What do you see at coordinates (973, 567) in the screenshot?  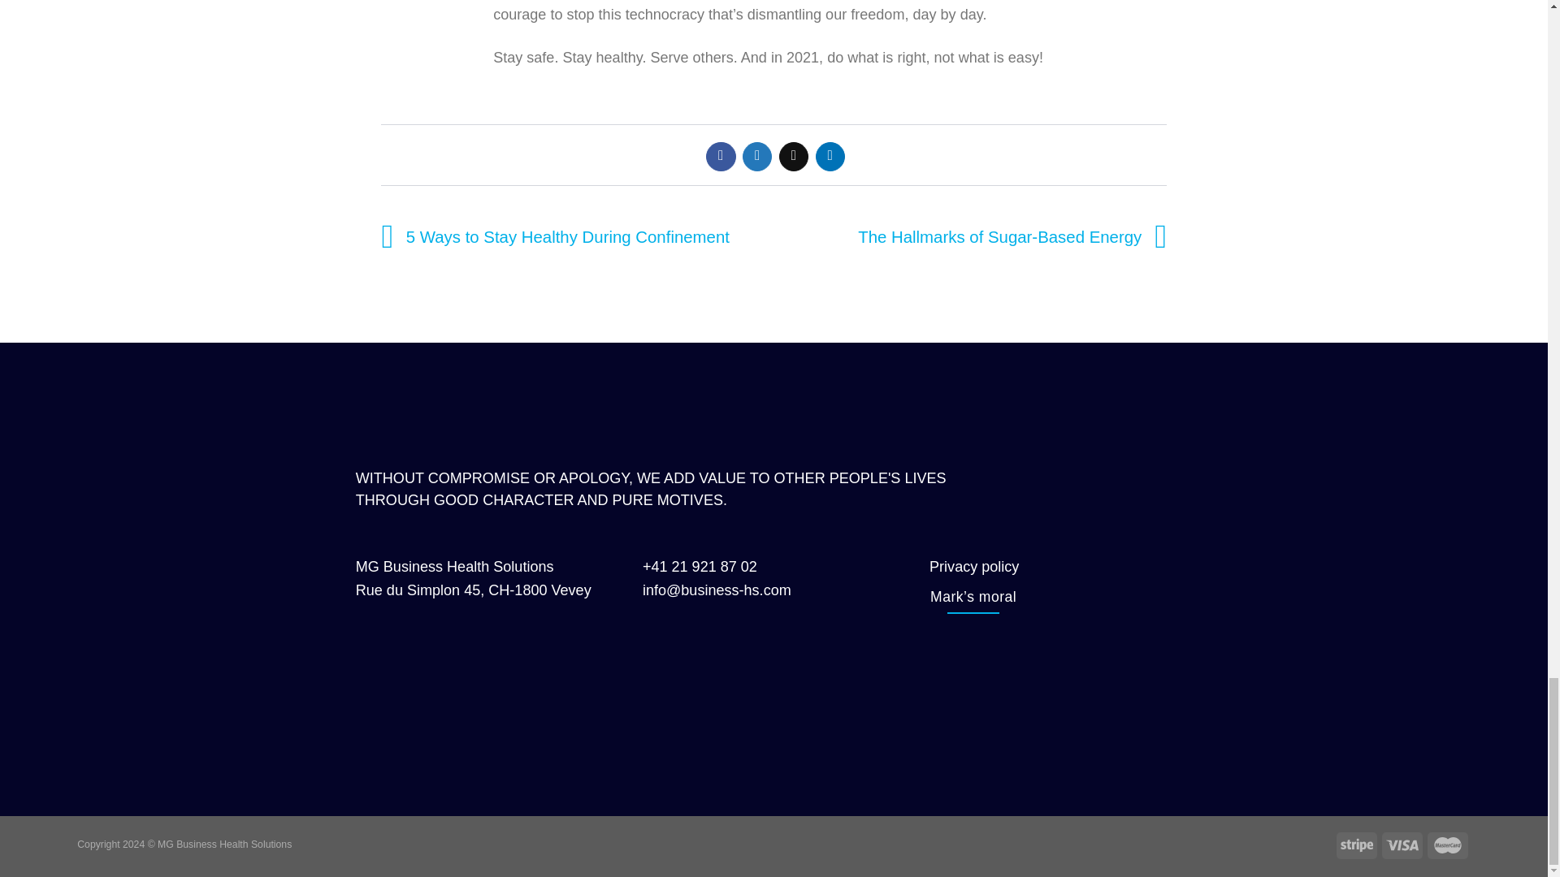 I see `Privacy policy` at bounding box center [973, 567].